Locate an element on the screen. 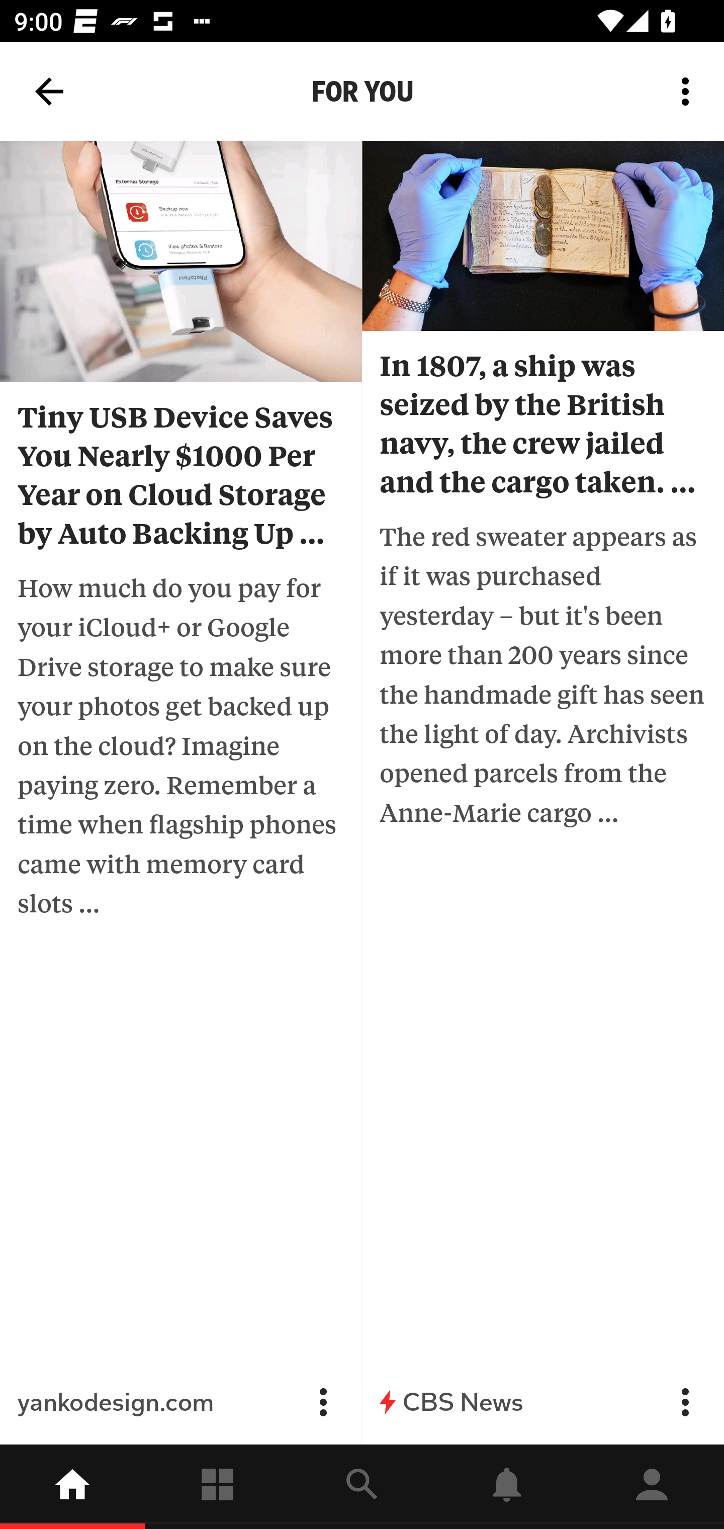 This screenshot has width=724, height=1529. home is located at coordinates (72, 1487).